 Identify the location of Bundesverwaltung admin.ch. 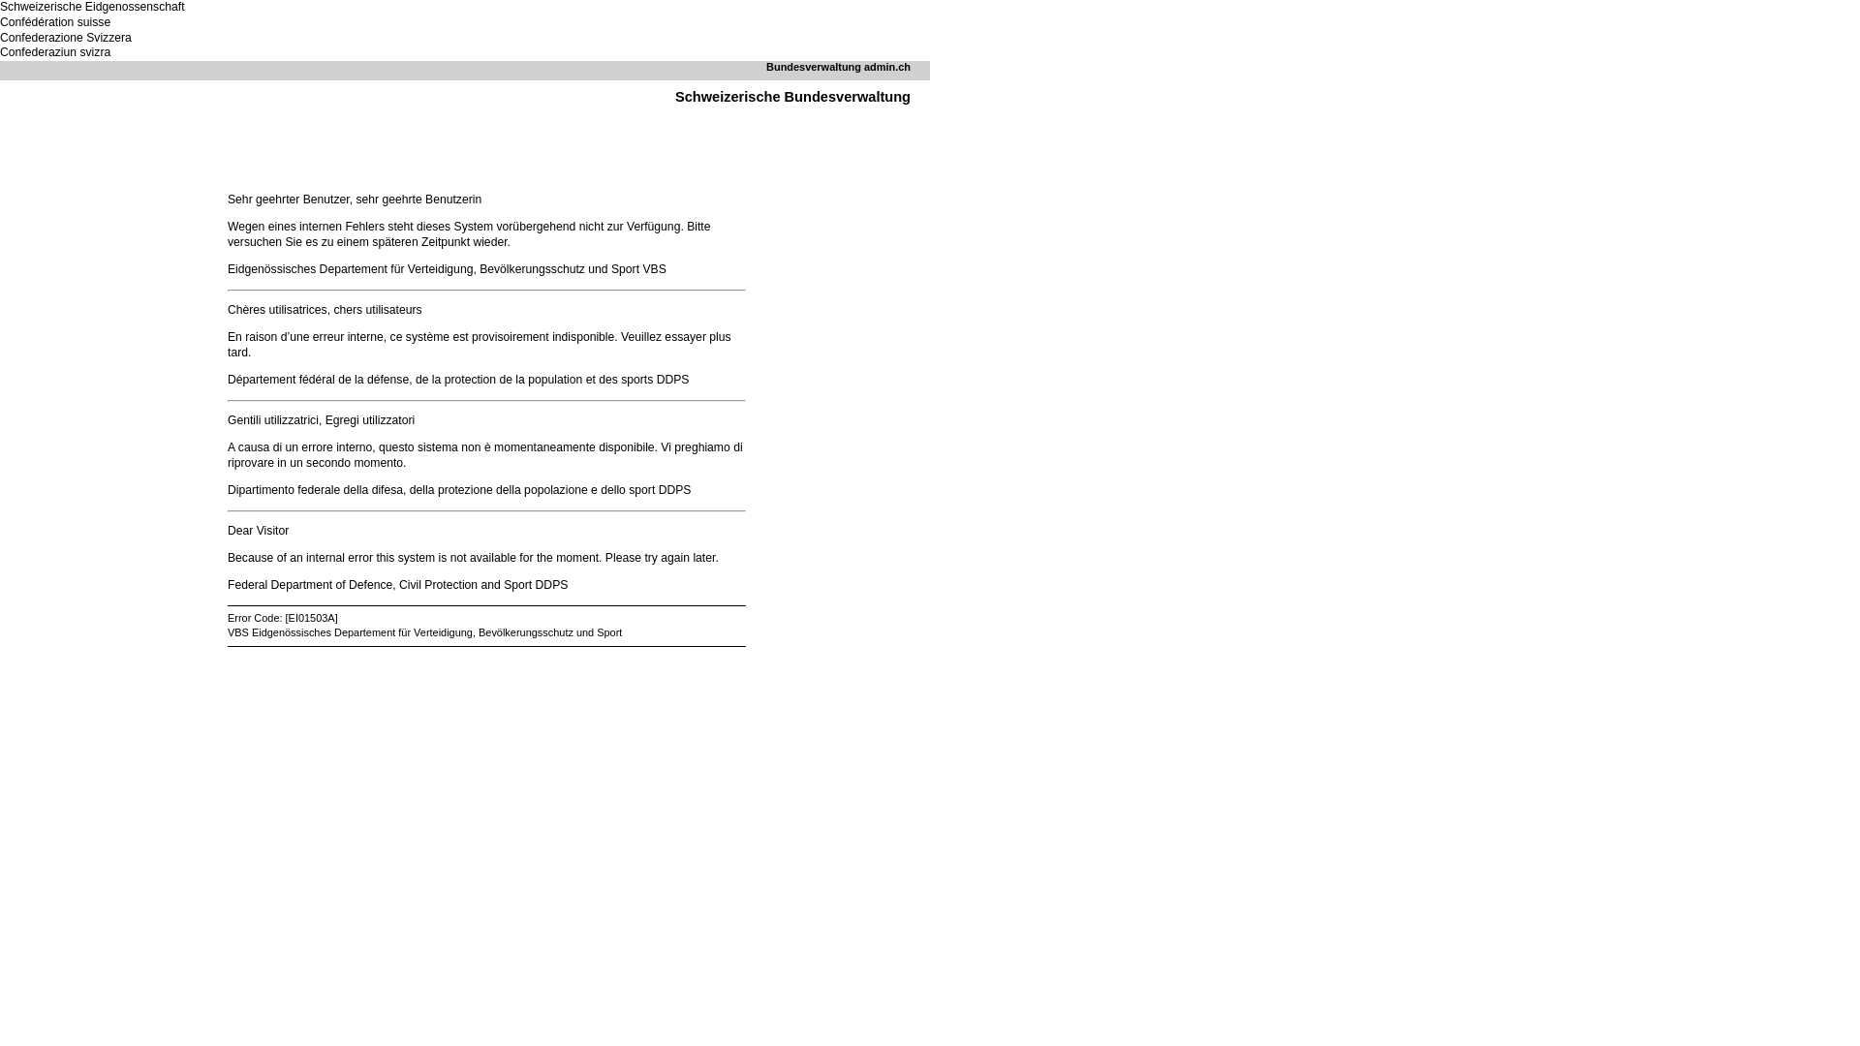
(839, 67).